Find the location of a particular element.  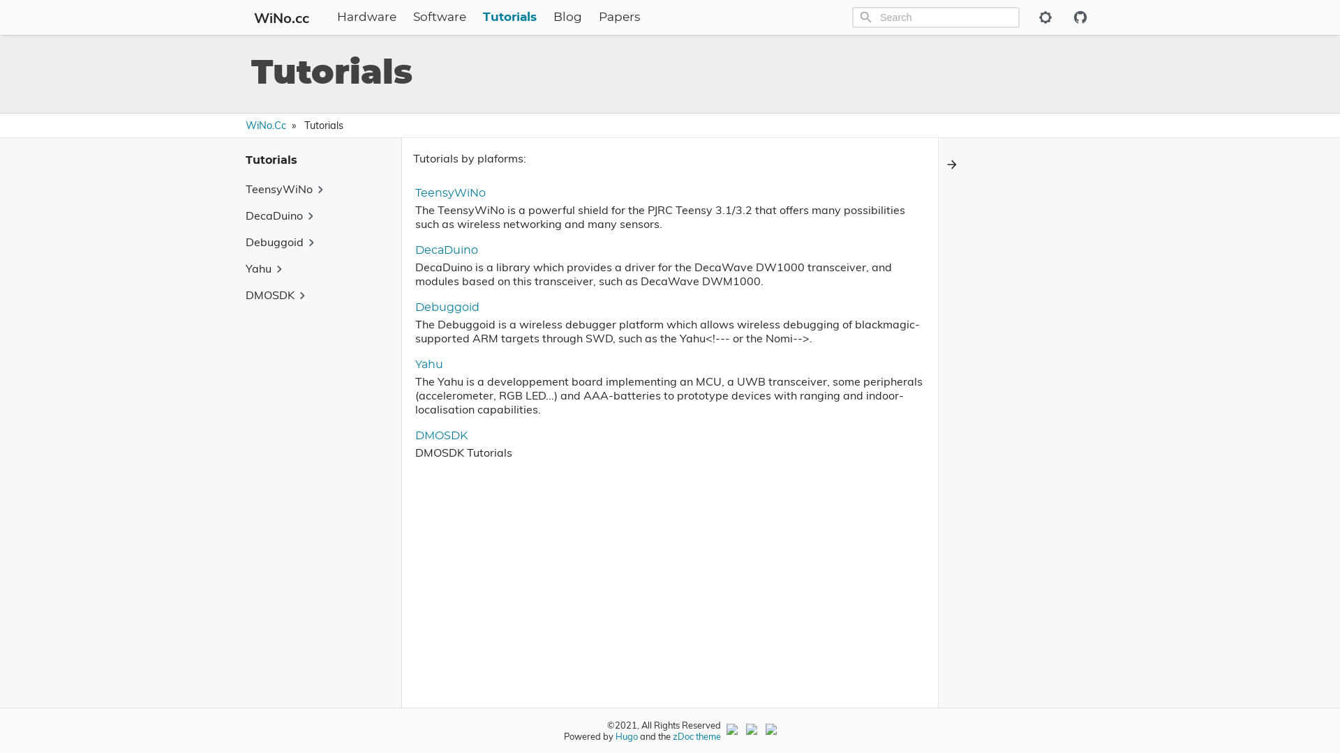

DMOSDK is located at coordinates (441, 436).